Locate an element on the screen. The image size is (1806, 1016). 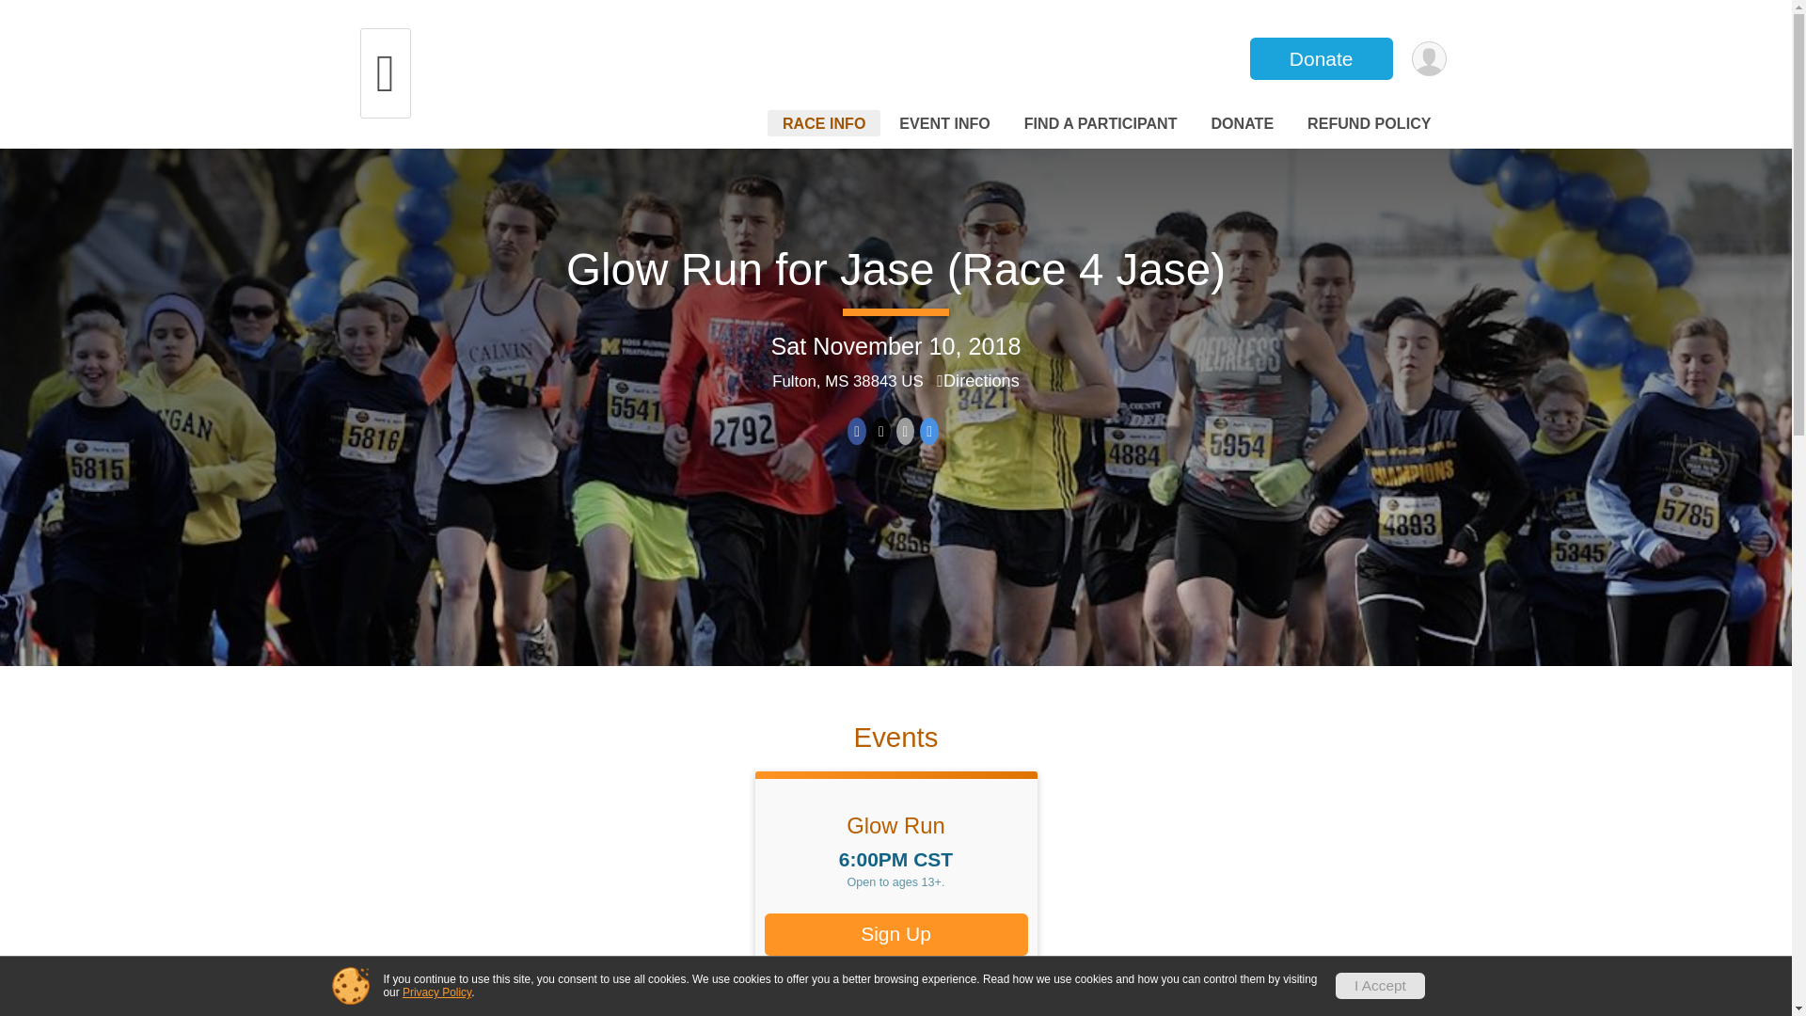
EVENT INFO is located at coordinates (944, 122).